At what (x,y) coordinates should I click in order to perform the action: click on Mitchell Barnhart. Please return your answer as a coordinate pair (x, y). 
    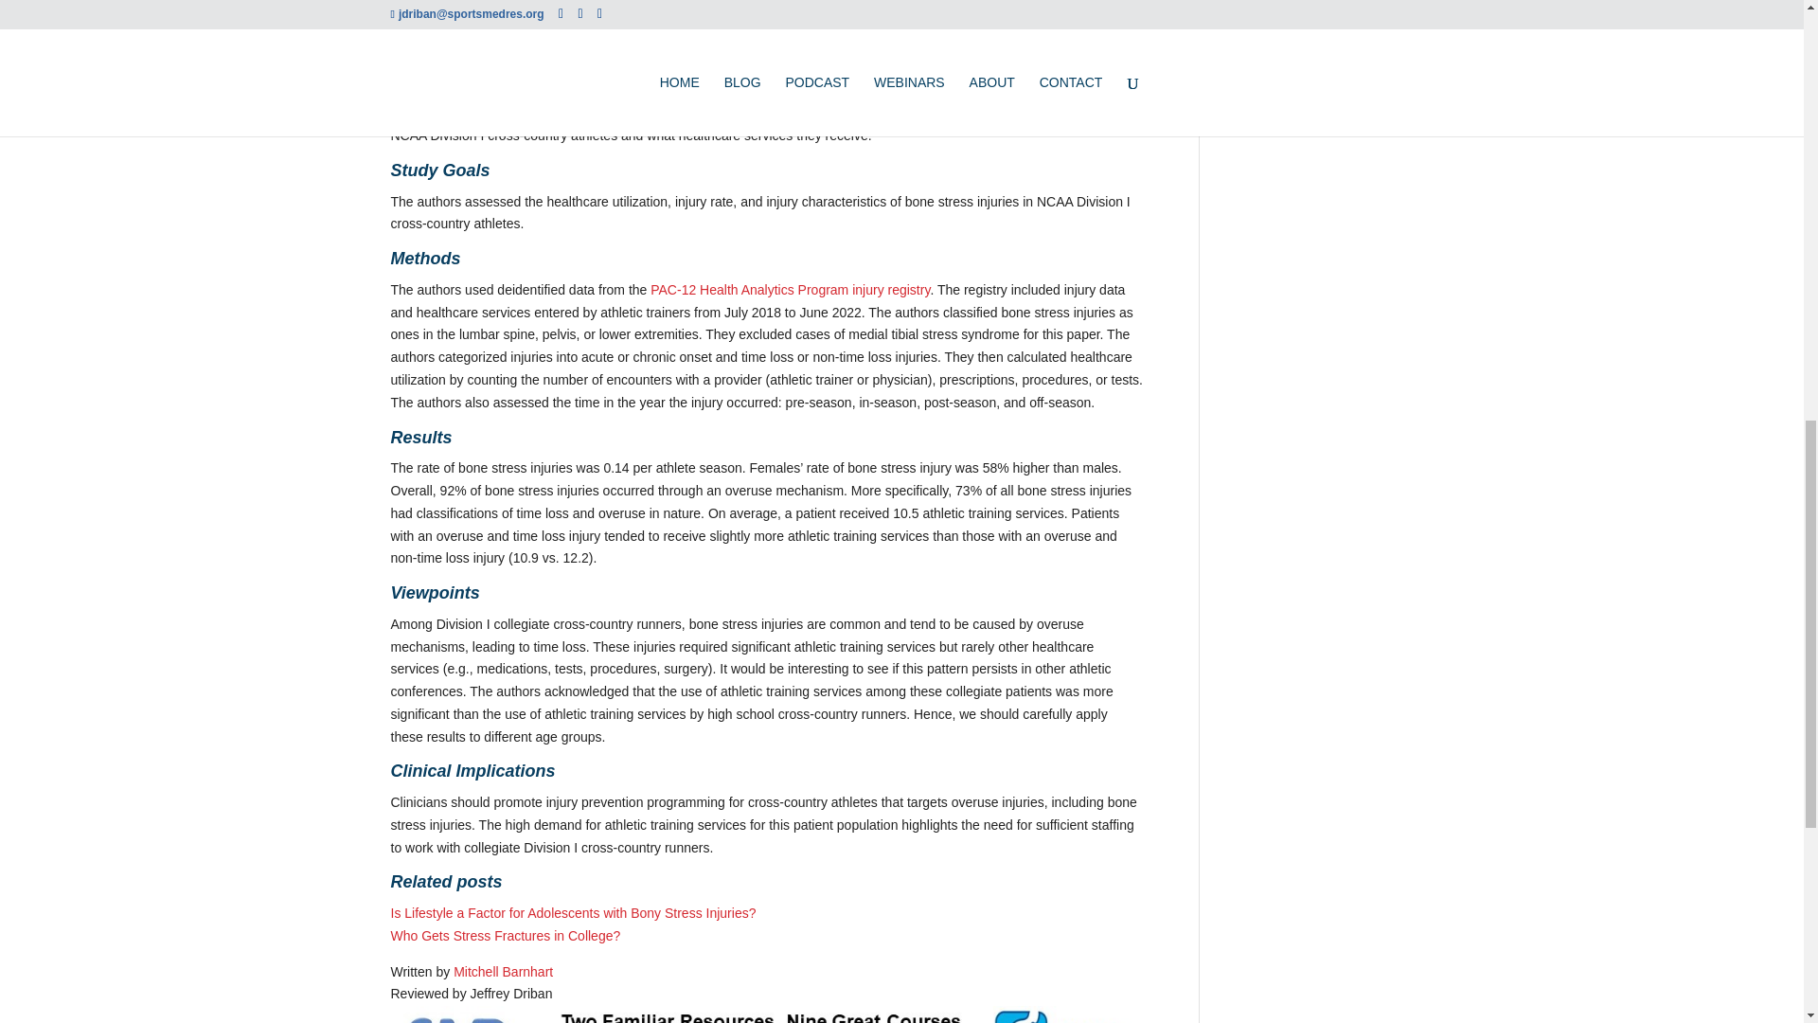
    Looking at the image, I should click on (502, 972).